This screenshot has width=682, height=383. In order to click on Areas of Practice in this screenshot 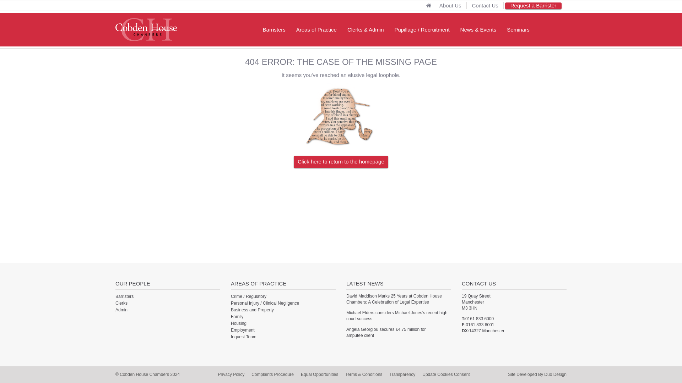, I will do `click(316, 29)`.